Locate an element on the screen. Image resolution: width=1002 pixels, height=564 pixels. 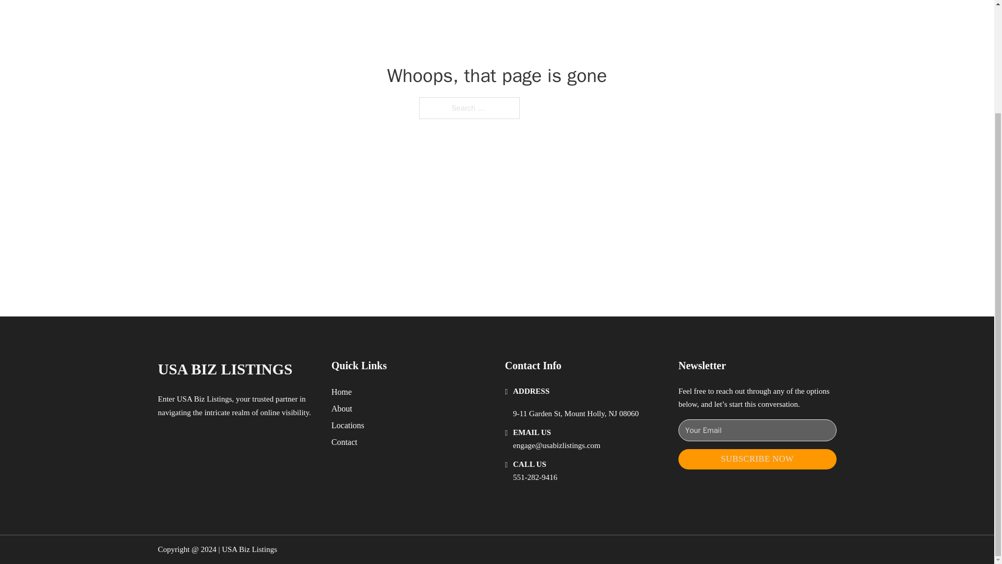
Locations is located at coordinates (348, 425).